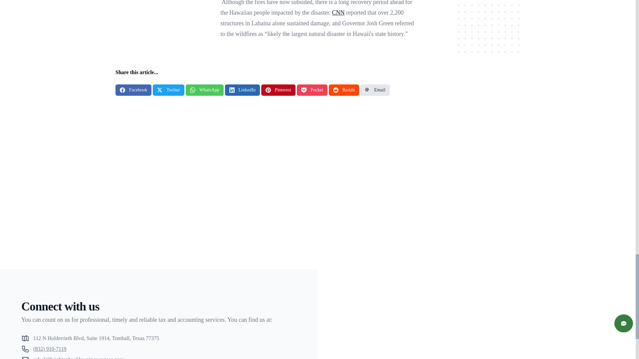  Describe the element at coordinates (168, 90) in the screenshot. I see `Twitter` at that location.